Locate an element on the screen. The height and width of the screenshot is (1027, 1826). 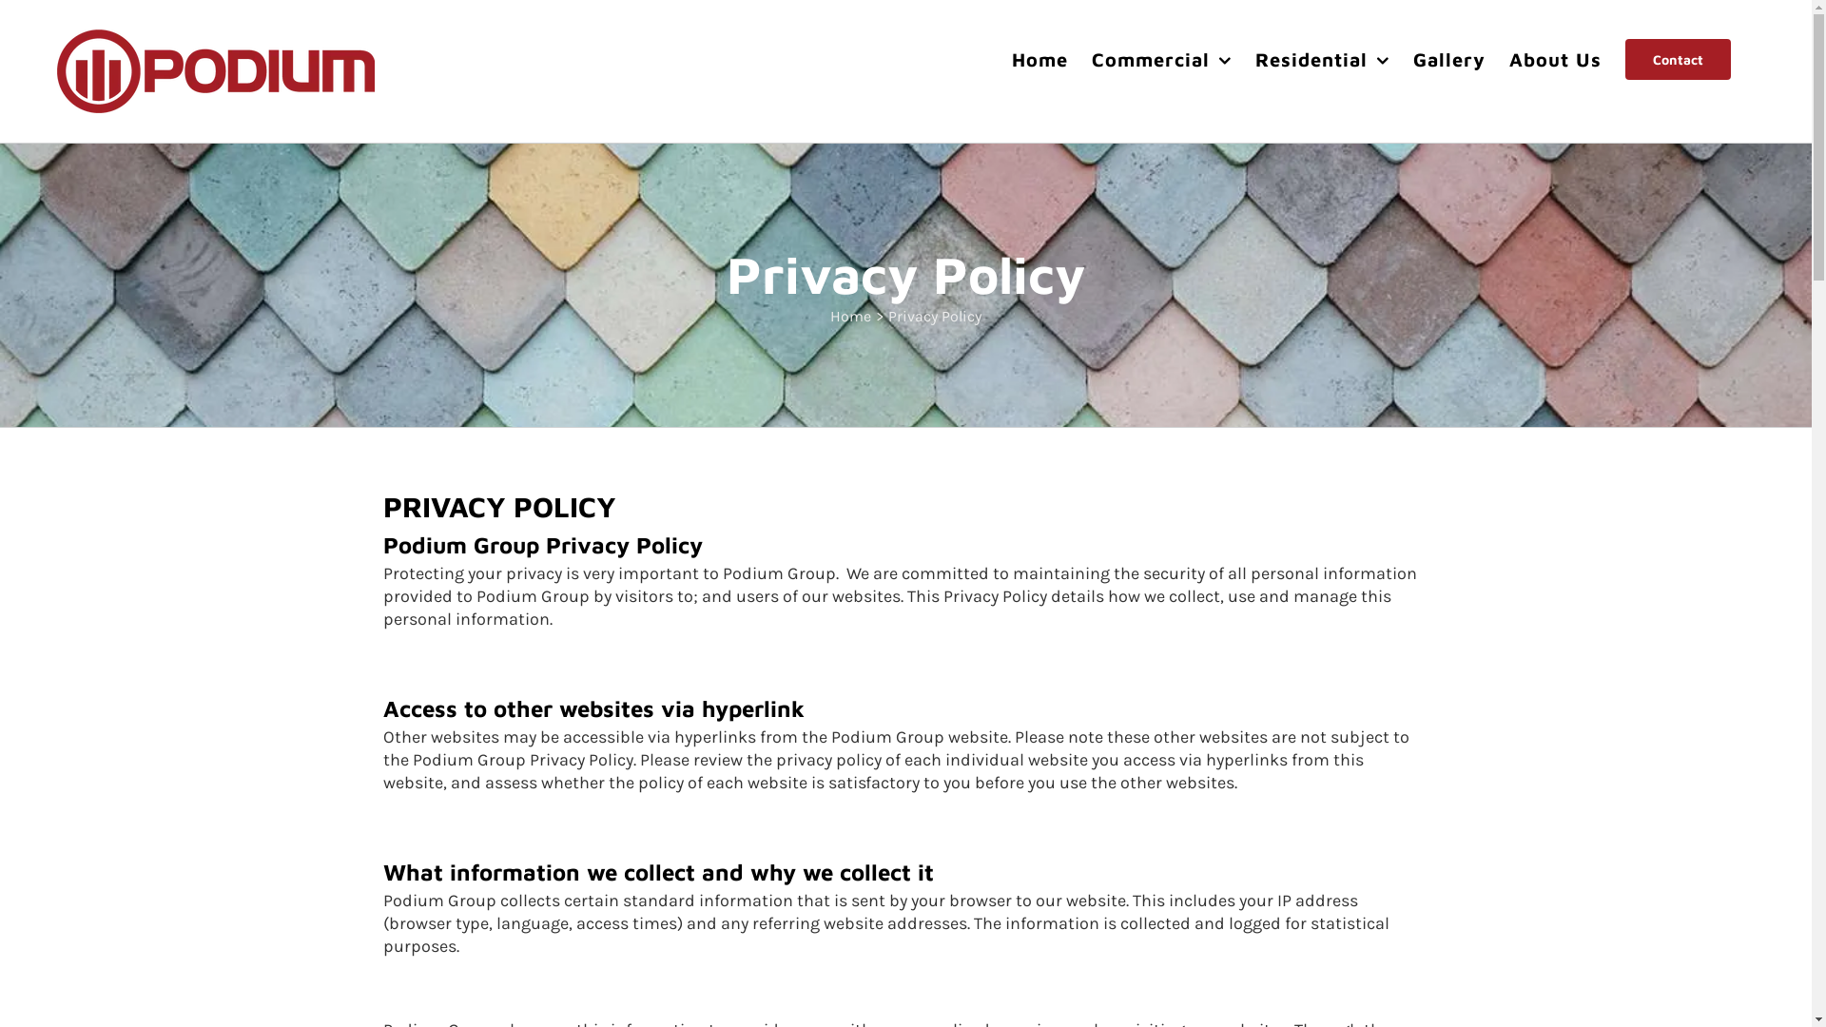
Home is located at coordinates (850, 316).